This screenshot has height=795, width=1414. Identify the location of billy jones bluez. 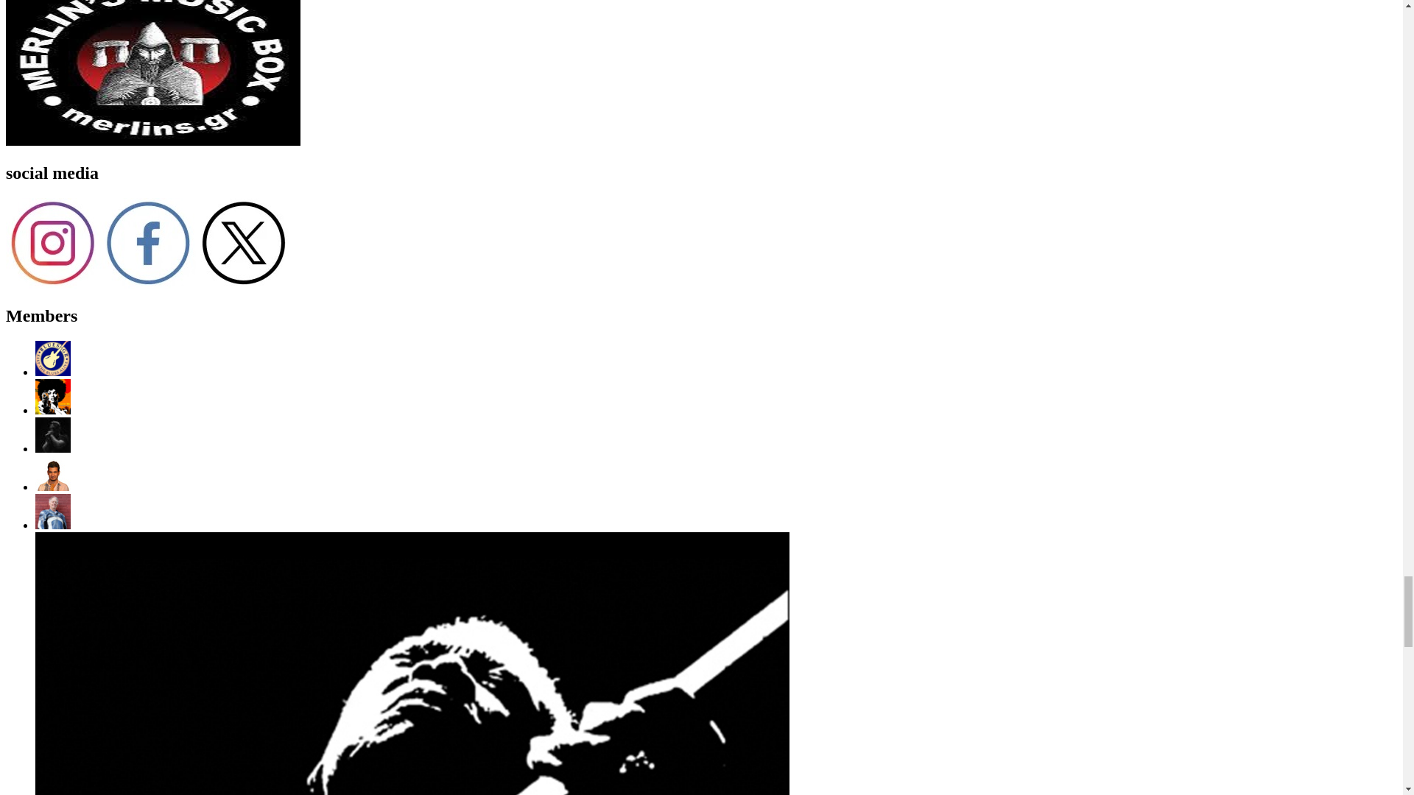
(53, 409).